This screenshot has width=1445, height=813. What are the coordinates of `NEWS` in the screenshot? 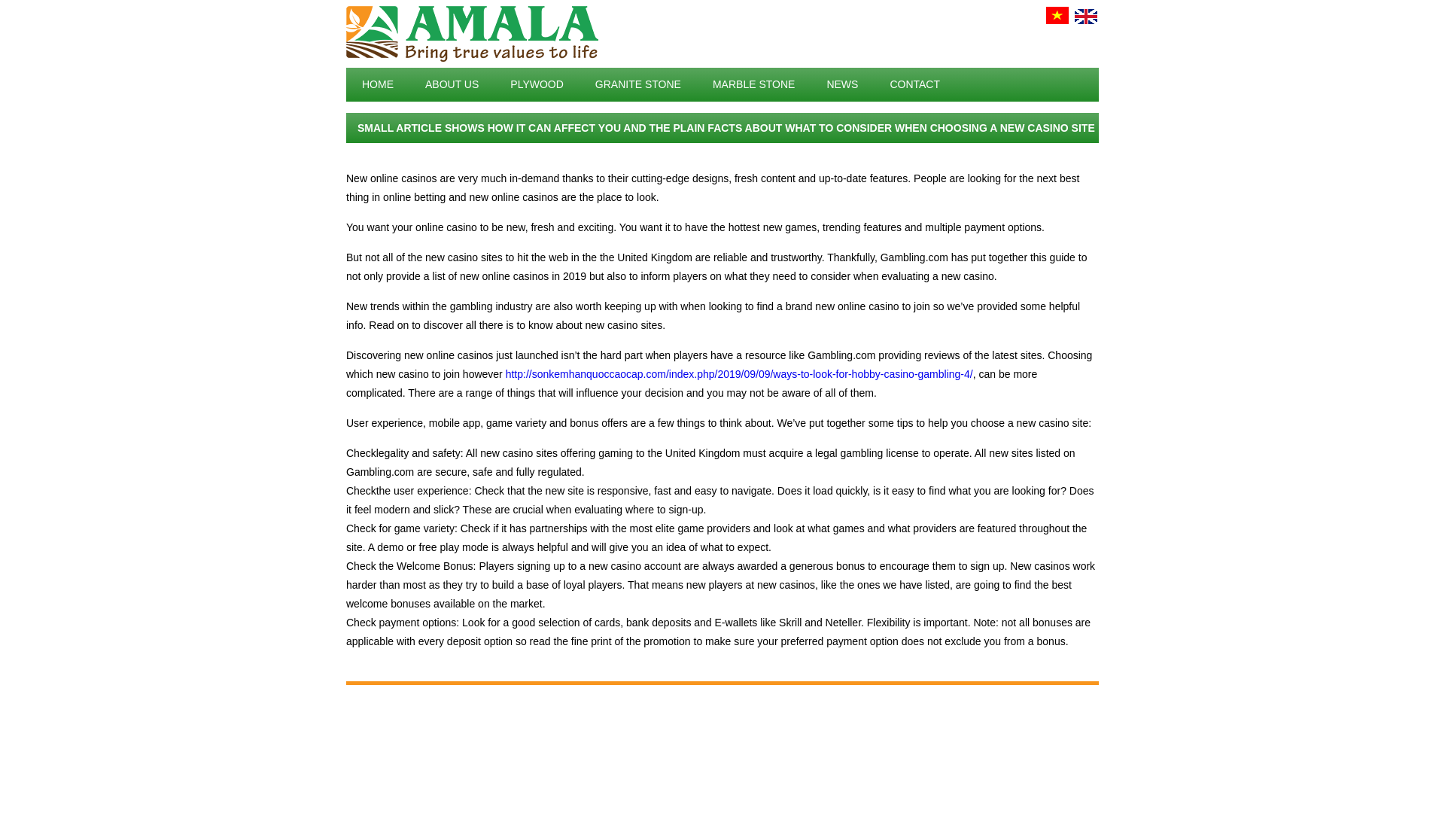 It's located at (842, 84).